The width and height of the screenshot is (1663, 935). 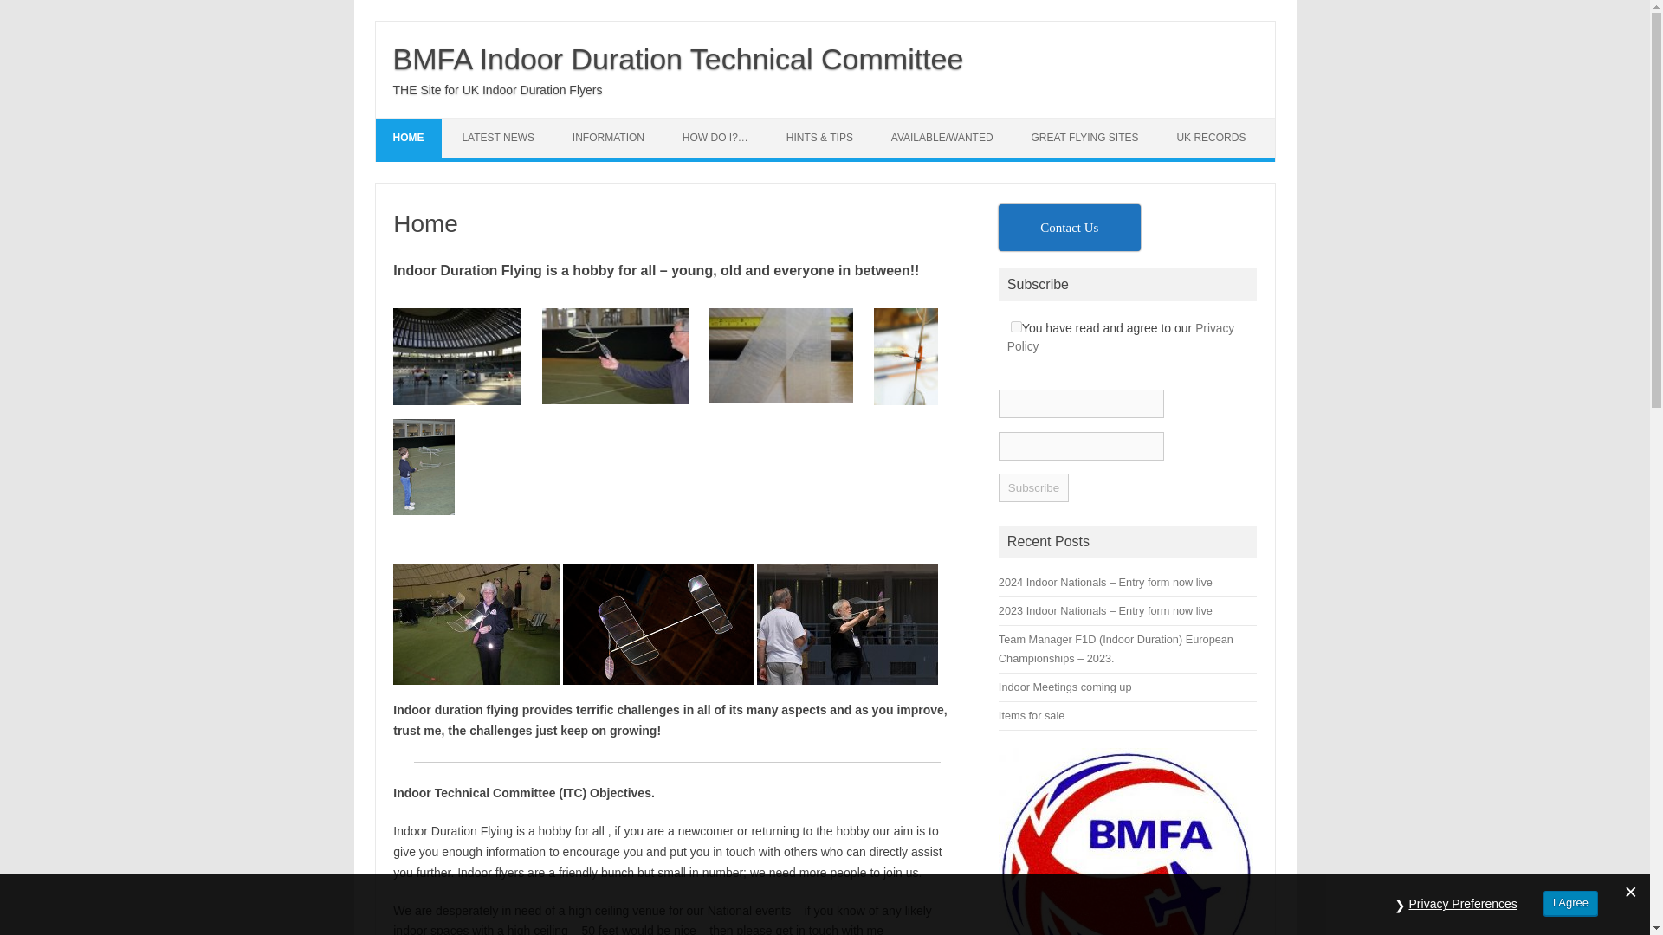 I want to click on LATEST NEWS, so click(x=497, y=138).